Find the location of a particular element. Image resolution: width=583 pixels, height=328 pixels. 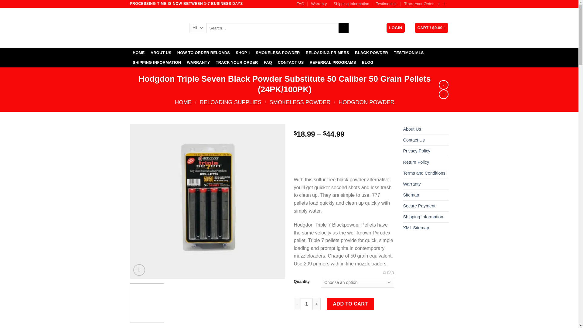

Track Your Order is located at coordinates (419, 4).